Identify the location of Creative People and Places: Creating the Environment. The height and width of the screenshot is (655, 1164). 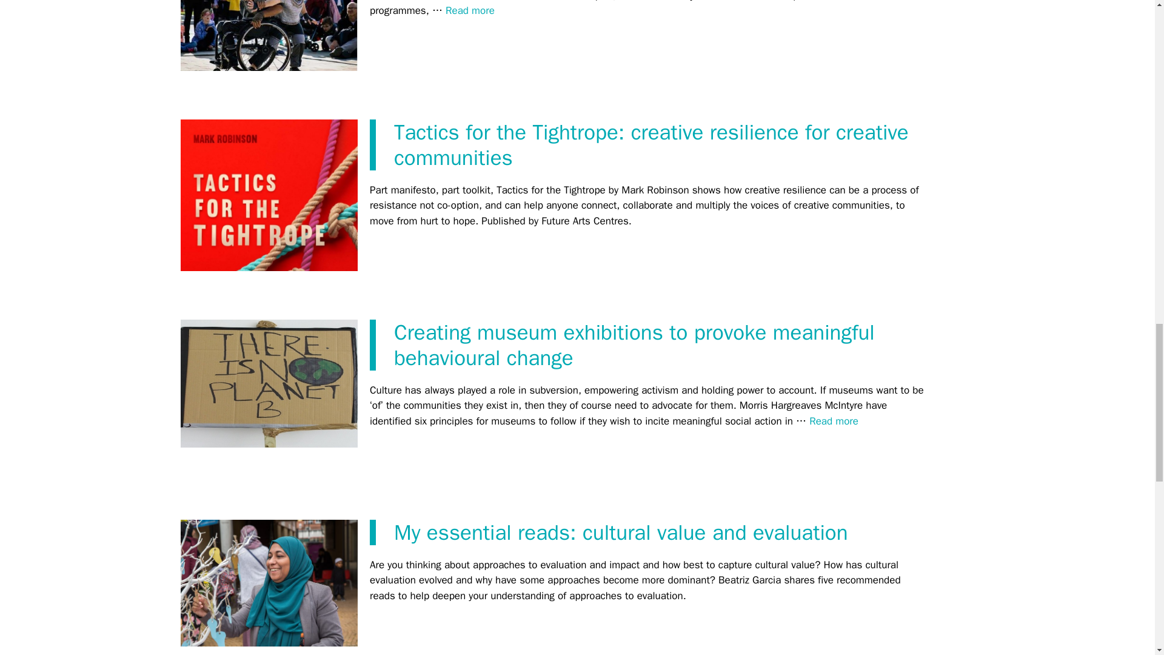
(470, 10).